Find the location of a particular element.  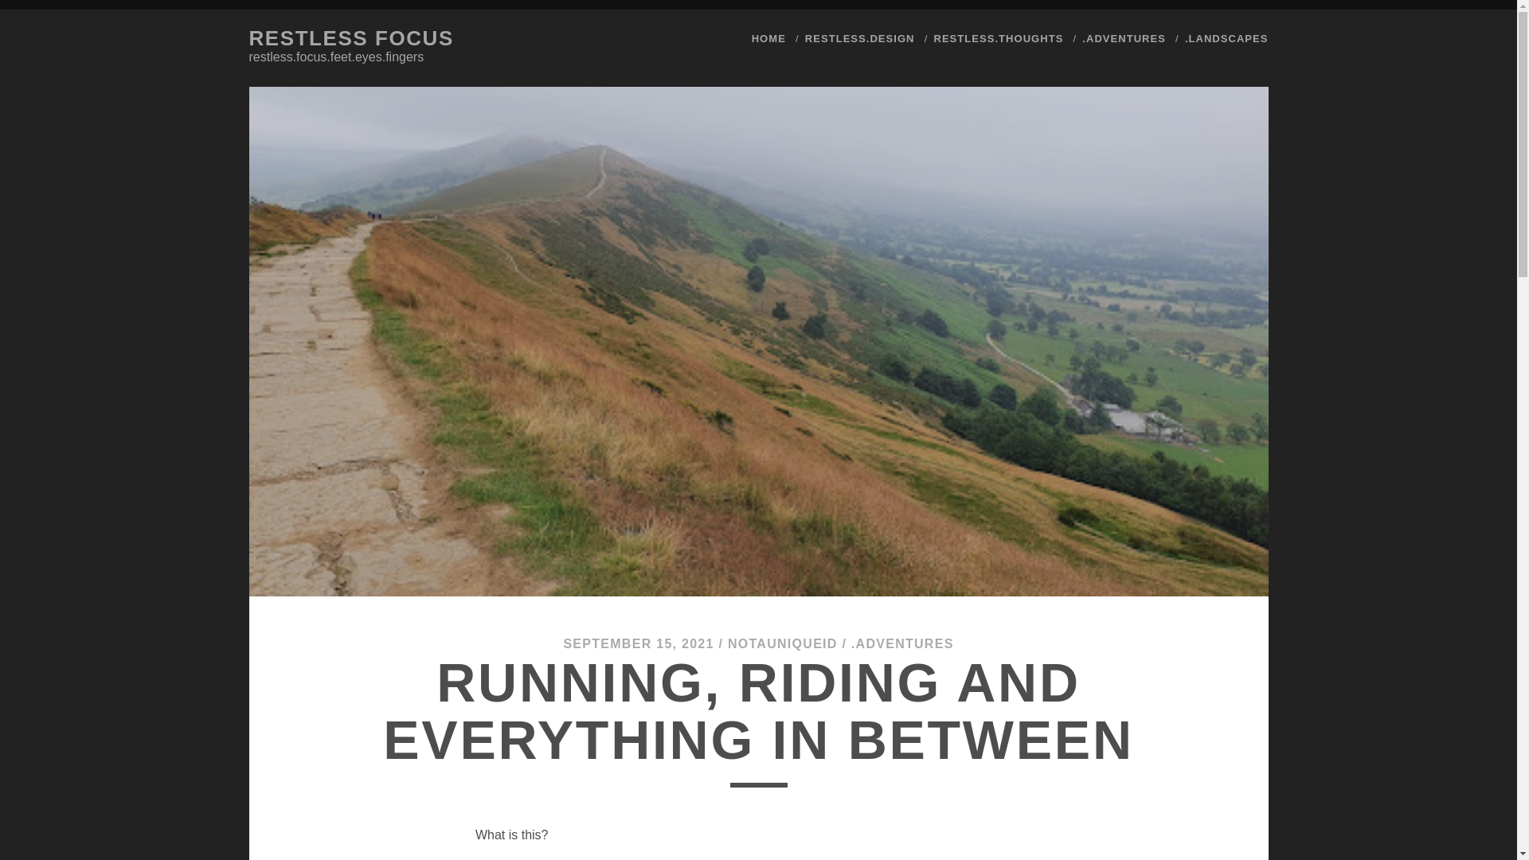

RESTLESS.DESIGN is located at coordinates (860, 38).